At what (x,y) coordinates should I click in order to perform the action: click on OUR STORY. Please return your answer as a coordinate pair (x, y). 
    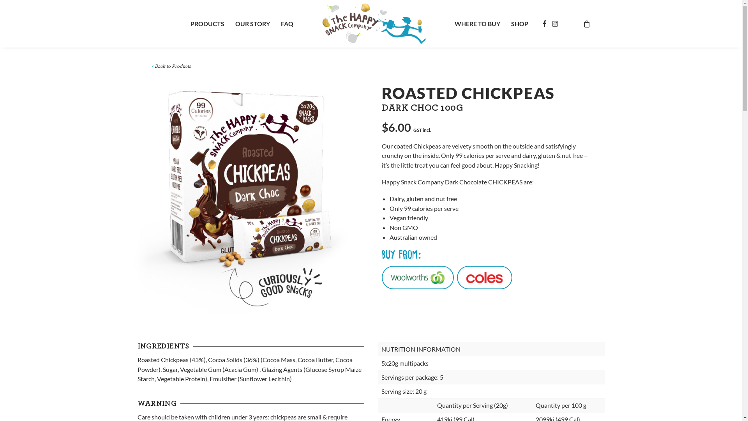
    Looking at the image, I should click on (252, 24).